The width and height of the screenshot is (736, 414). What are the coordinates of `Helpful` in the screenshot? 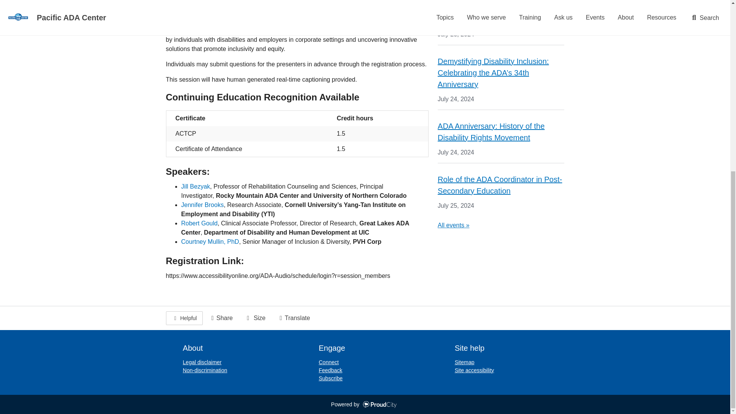 It's located at (184, 318).